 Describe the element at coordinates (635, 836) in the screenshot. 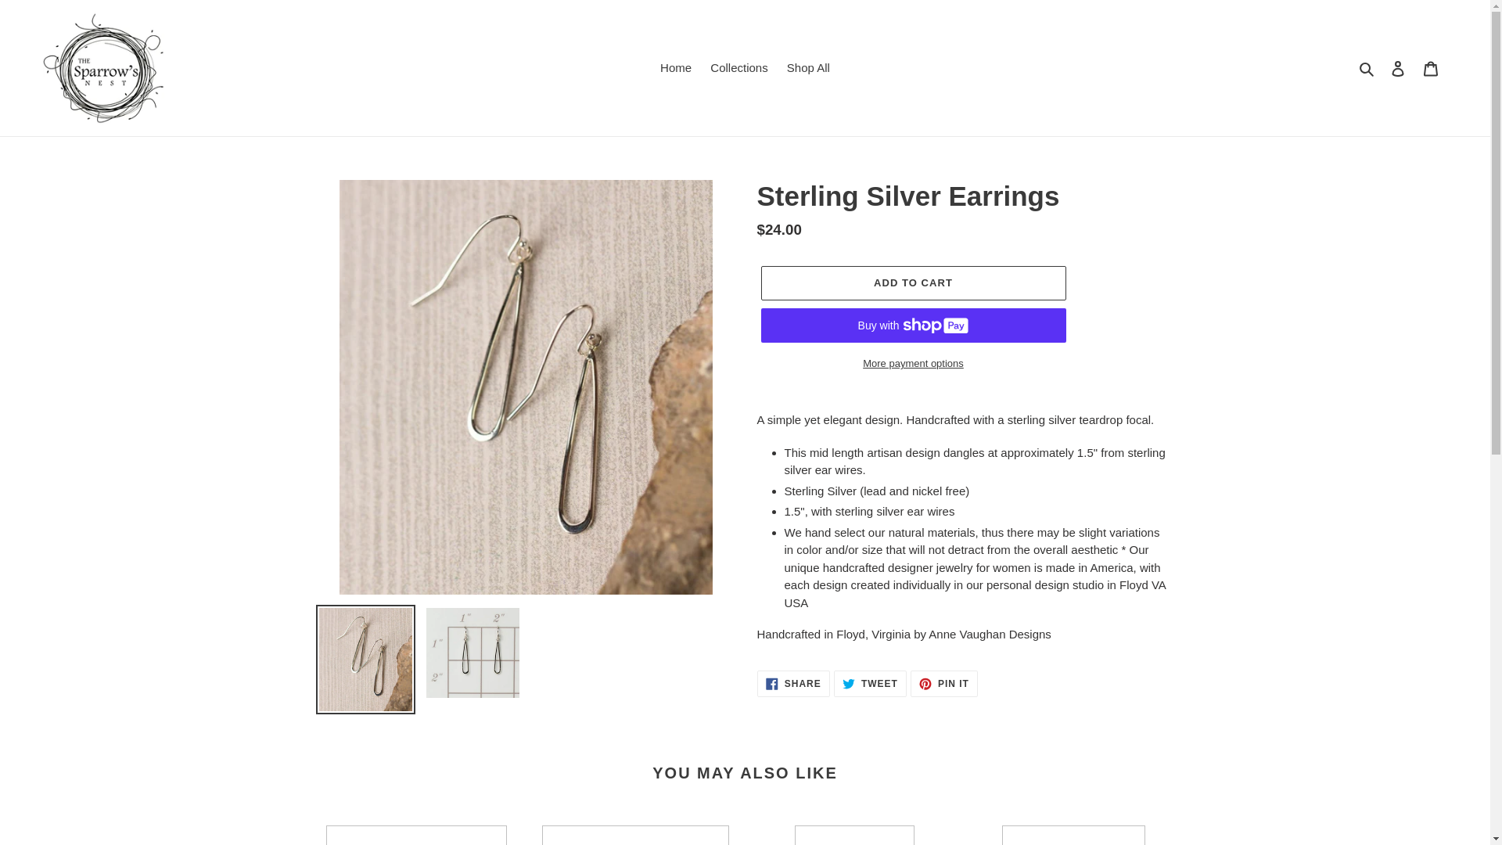

I see `Amazonite, Czech Glass Earrings` at that location.